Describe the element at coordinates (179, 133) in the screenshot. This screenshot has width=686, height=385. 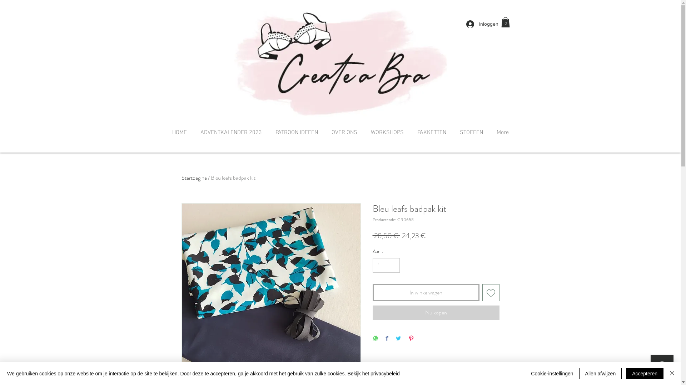
I see `HOME` at that location.